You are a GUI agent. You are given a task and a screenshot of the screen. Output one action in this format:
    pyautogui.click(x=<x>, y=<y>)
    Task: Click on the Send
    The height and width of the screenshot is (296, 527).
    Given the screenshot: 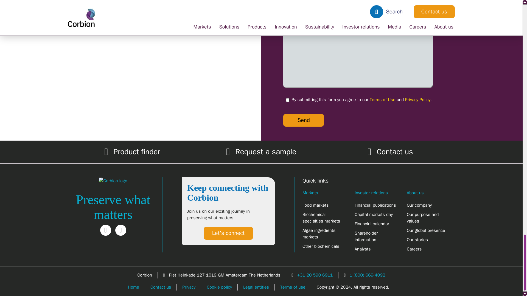 What is the action you would take?
    pyautogui.click(x=304, y=120)
    